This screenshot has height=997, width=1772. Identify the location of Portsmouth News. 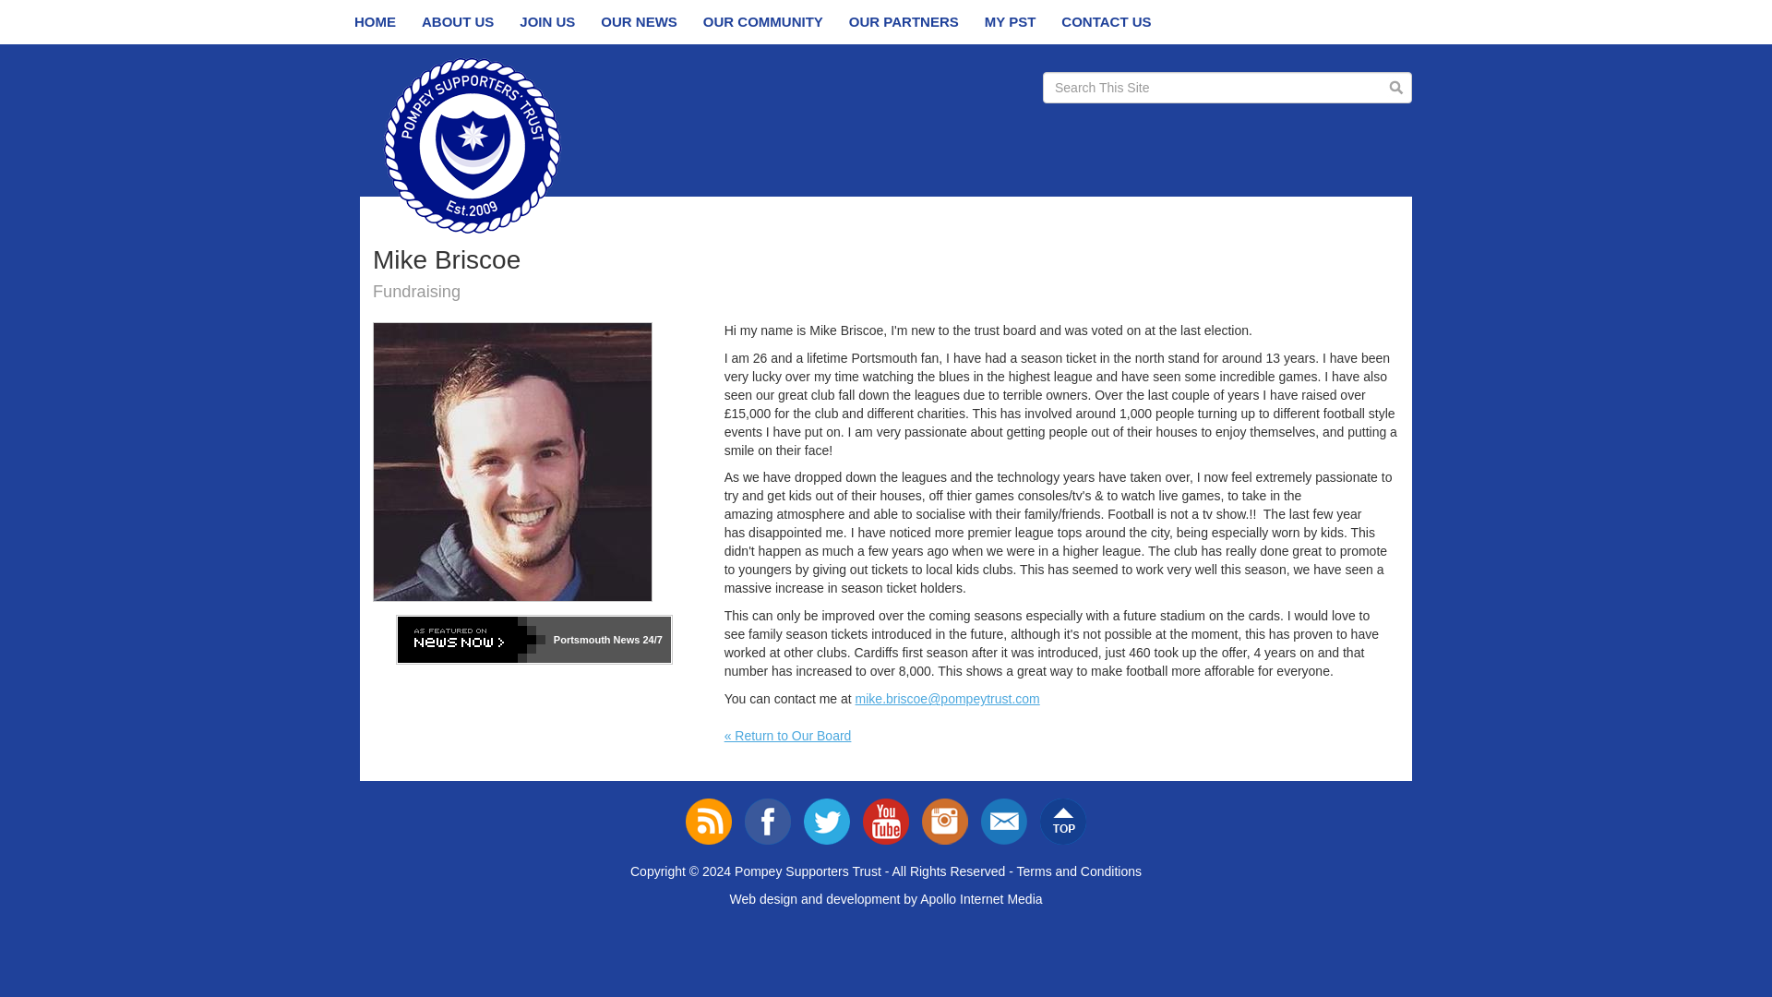
(596, 639).